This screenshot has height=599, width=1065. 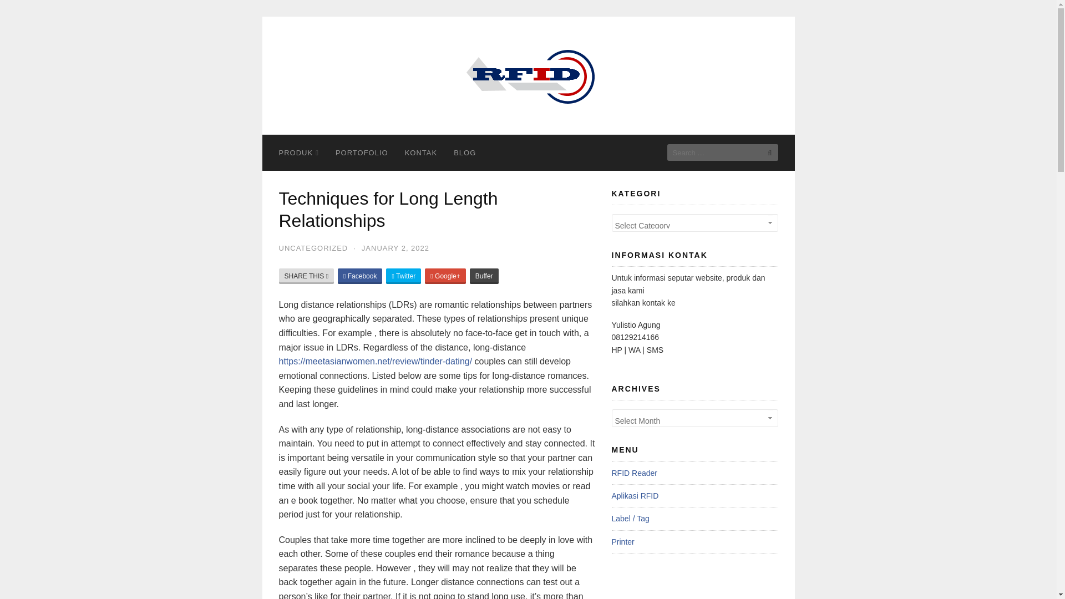 What do you see at coordinates (766, 153) in the screenshot?
I see `Search` at bounding box center [766, 153].